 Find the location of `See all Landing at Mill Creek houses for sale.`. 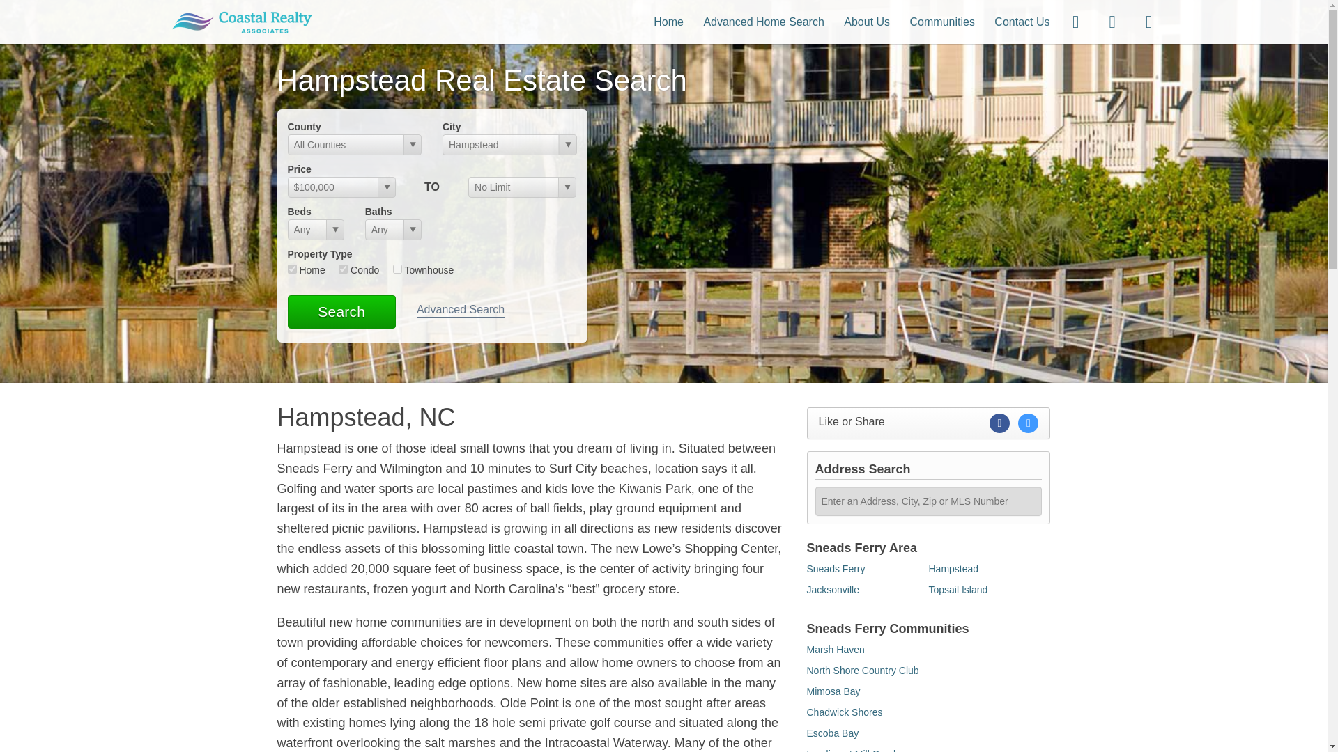

See all Landing at Mill Creek houses for sale. is located at coordinates (853, 750).